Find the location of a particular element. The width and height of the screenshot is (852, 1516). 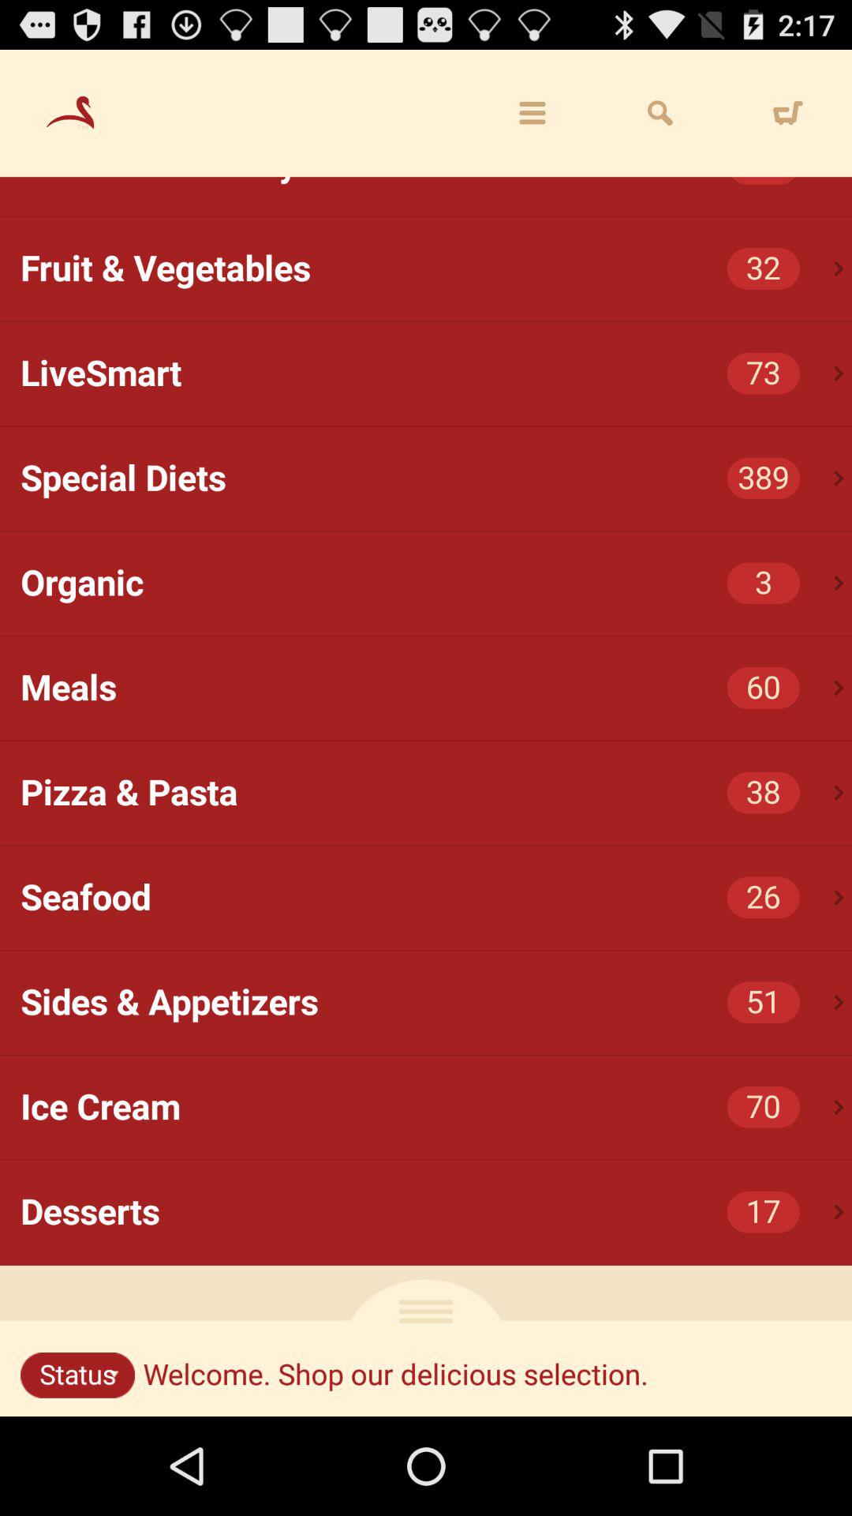

select the 26 item is located at coordinates (764, 897).